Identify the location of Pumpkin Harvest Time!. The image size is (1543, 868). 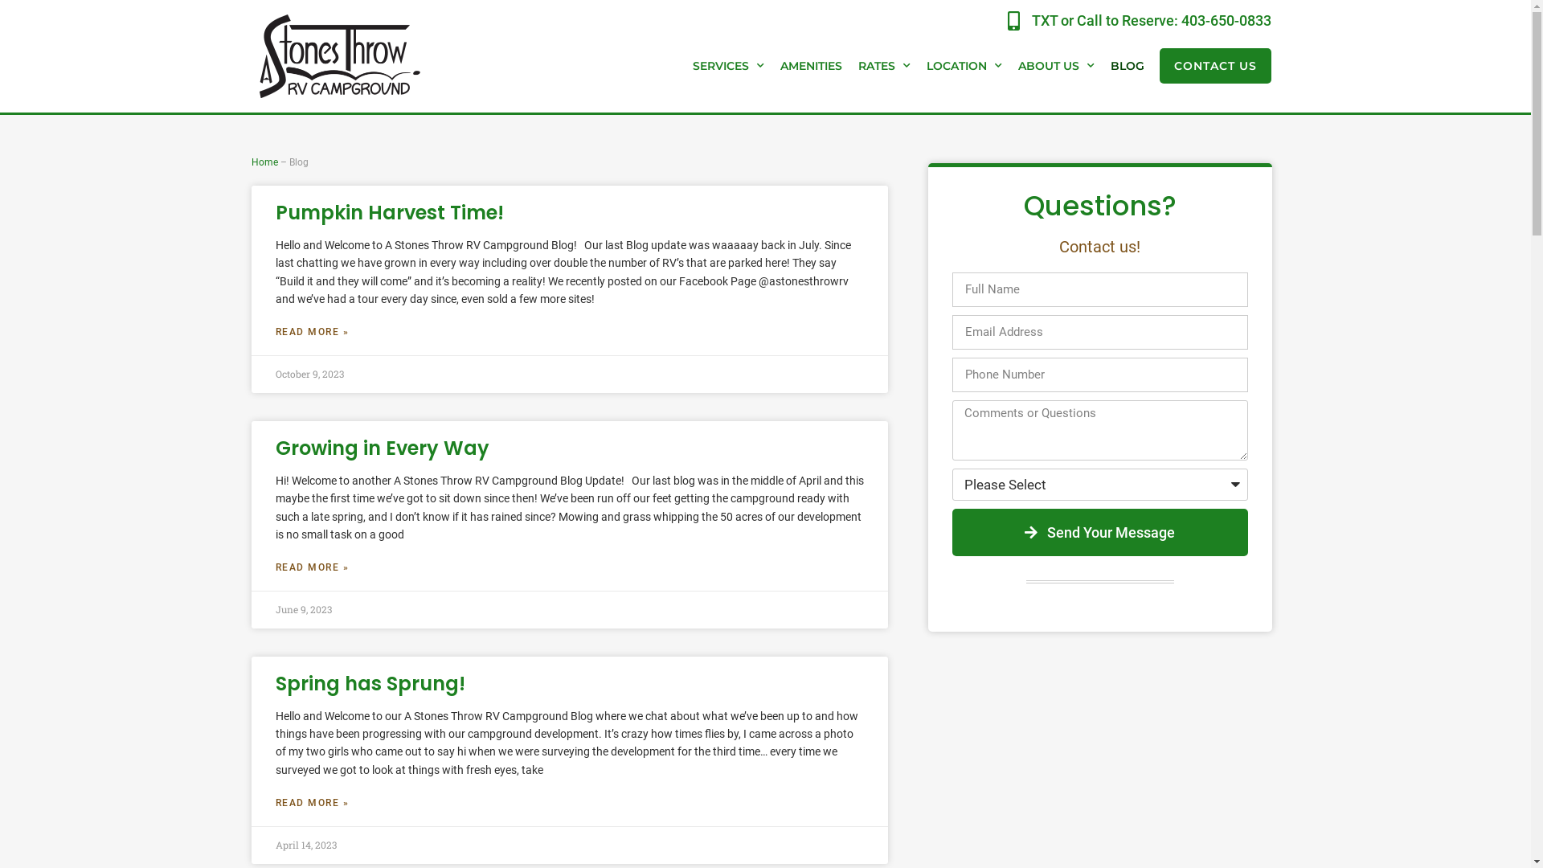
(389, 212).